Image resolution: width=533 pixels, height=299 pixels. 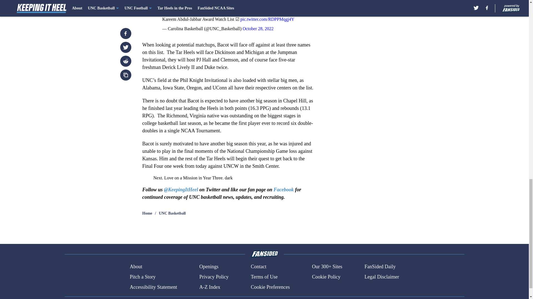 What do you see at coordinates (172, 213) in the screenshot?
I see `UNC Basketball` at bounding box center [172, 213].